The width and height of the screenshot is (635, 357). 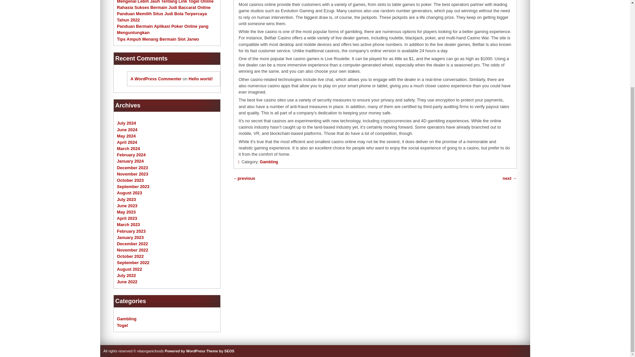 What do you see at coordinates (131, 155) in the screenshot?
I see `February 2024` at bounding box center [131, 155].